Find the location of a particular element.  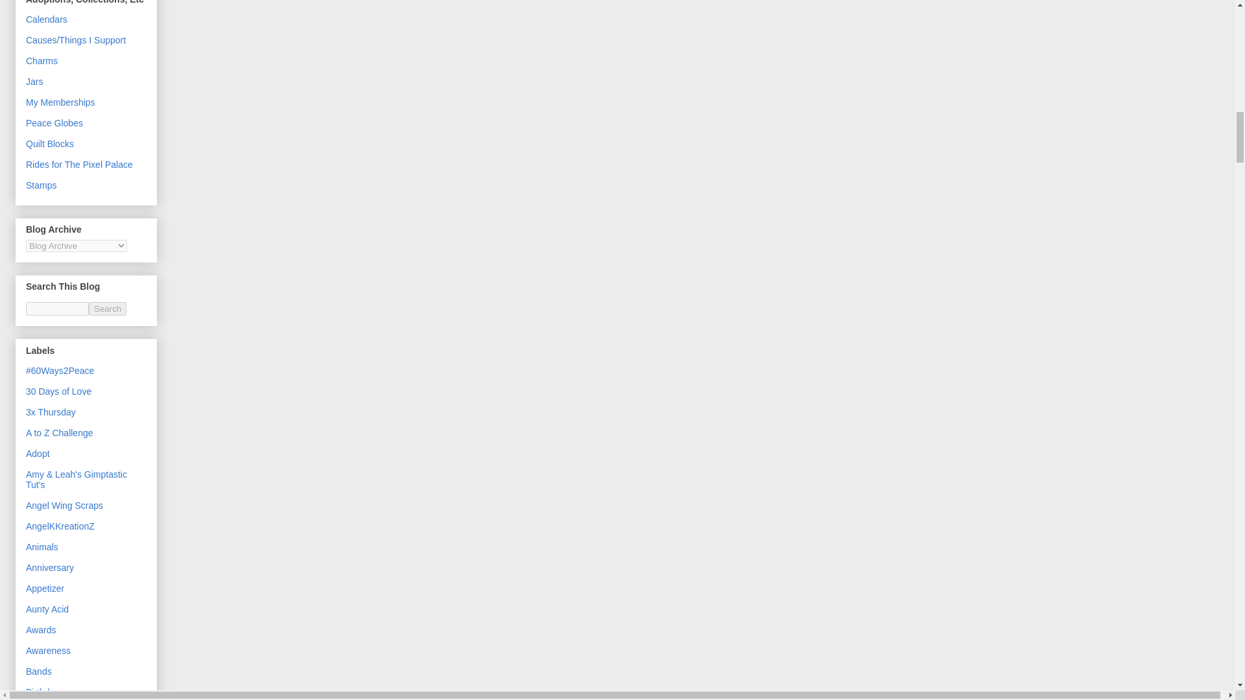

Calendars is located at coordinates (47, 19).